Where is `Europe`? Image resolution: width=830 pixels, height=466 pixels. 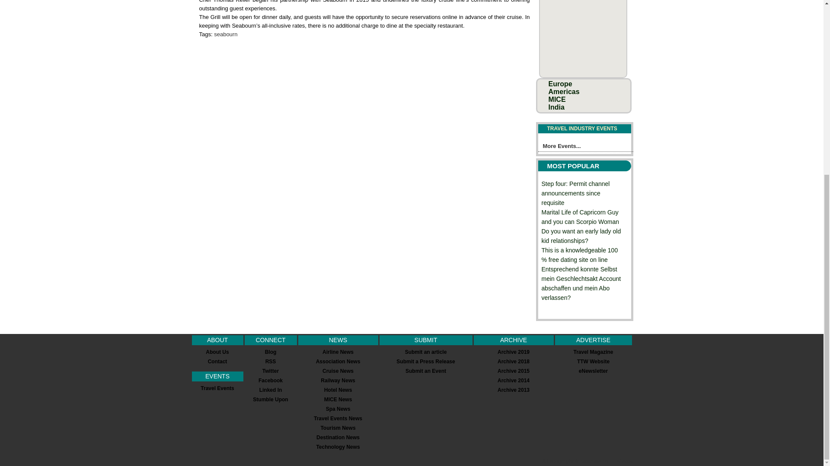 Europe is located at coordinates (560, 84).